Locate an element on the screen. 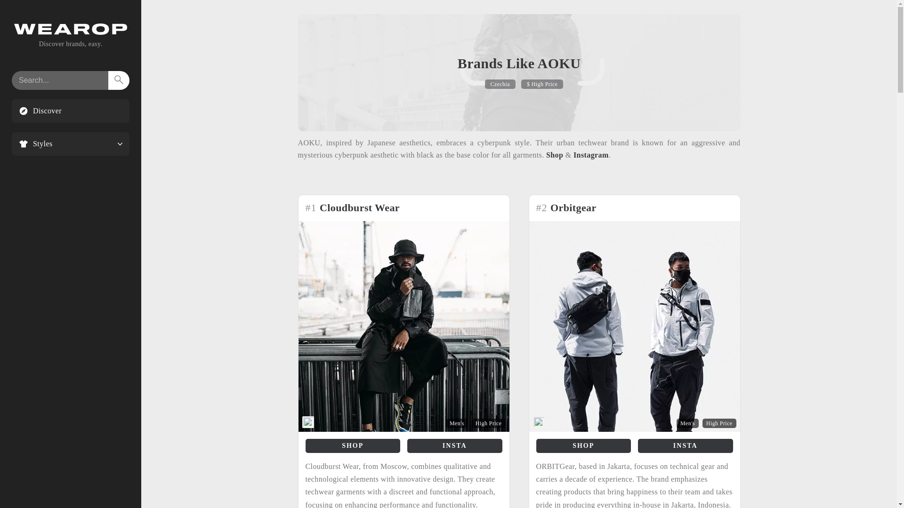  Discover is located at coordinates (71, 111).